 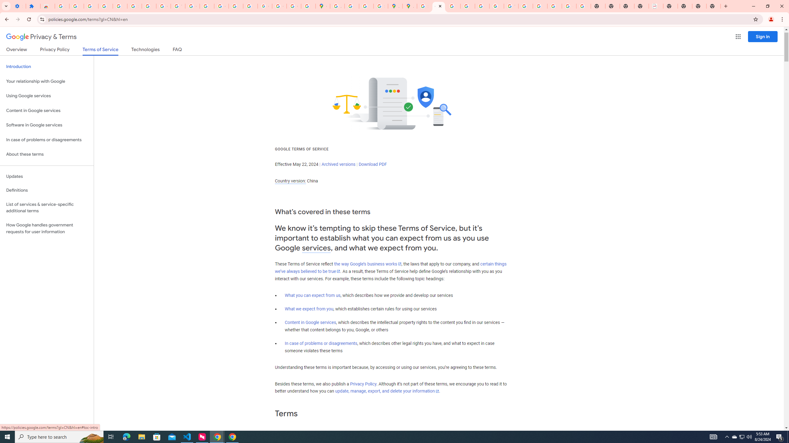 I want to click on YouTube, so click(x=511, y=6).